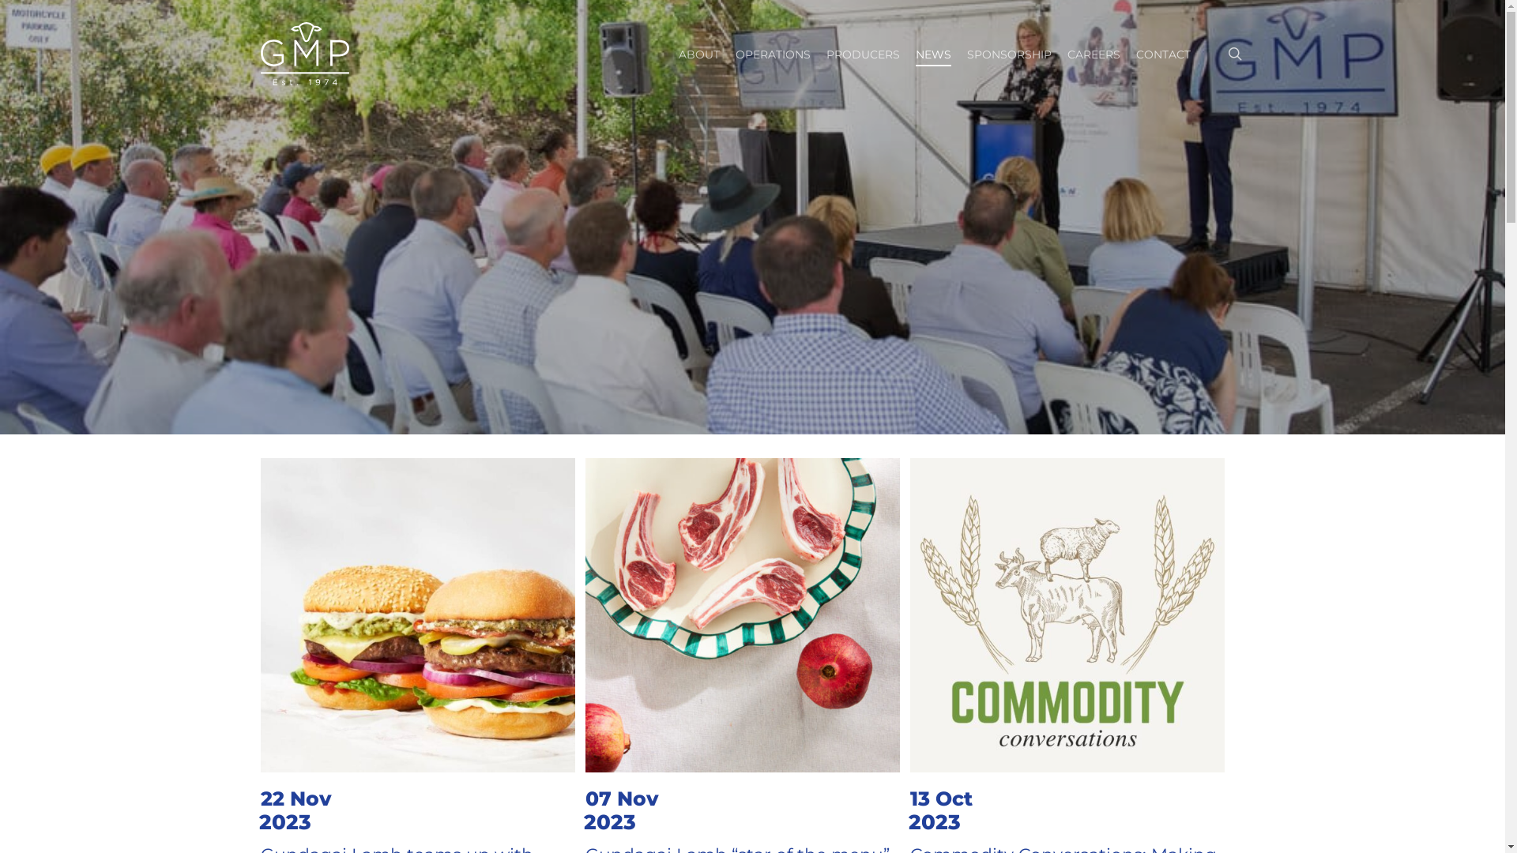  I want to click on SPONSORSHIP, so click(1010, 54).